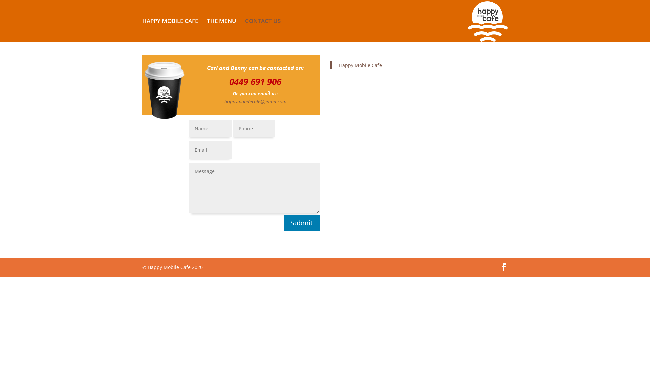  Describe the element at coordinates (255, 82) in the screenshot. I see `0449 691 906` at that location.